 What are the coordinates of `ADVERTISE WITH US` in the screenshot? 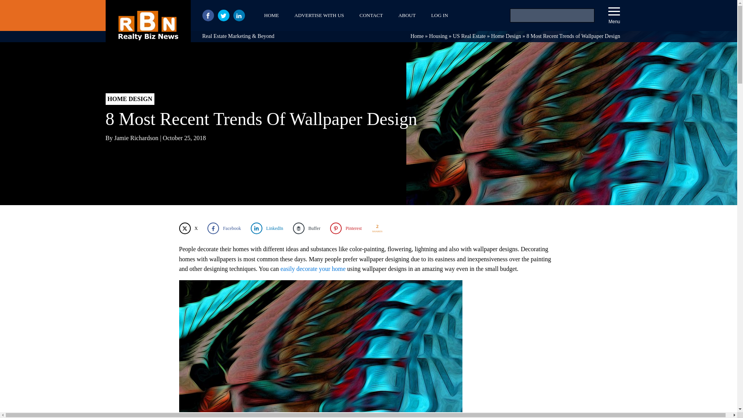 It's located at (319, 15).